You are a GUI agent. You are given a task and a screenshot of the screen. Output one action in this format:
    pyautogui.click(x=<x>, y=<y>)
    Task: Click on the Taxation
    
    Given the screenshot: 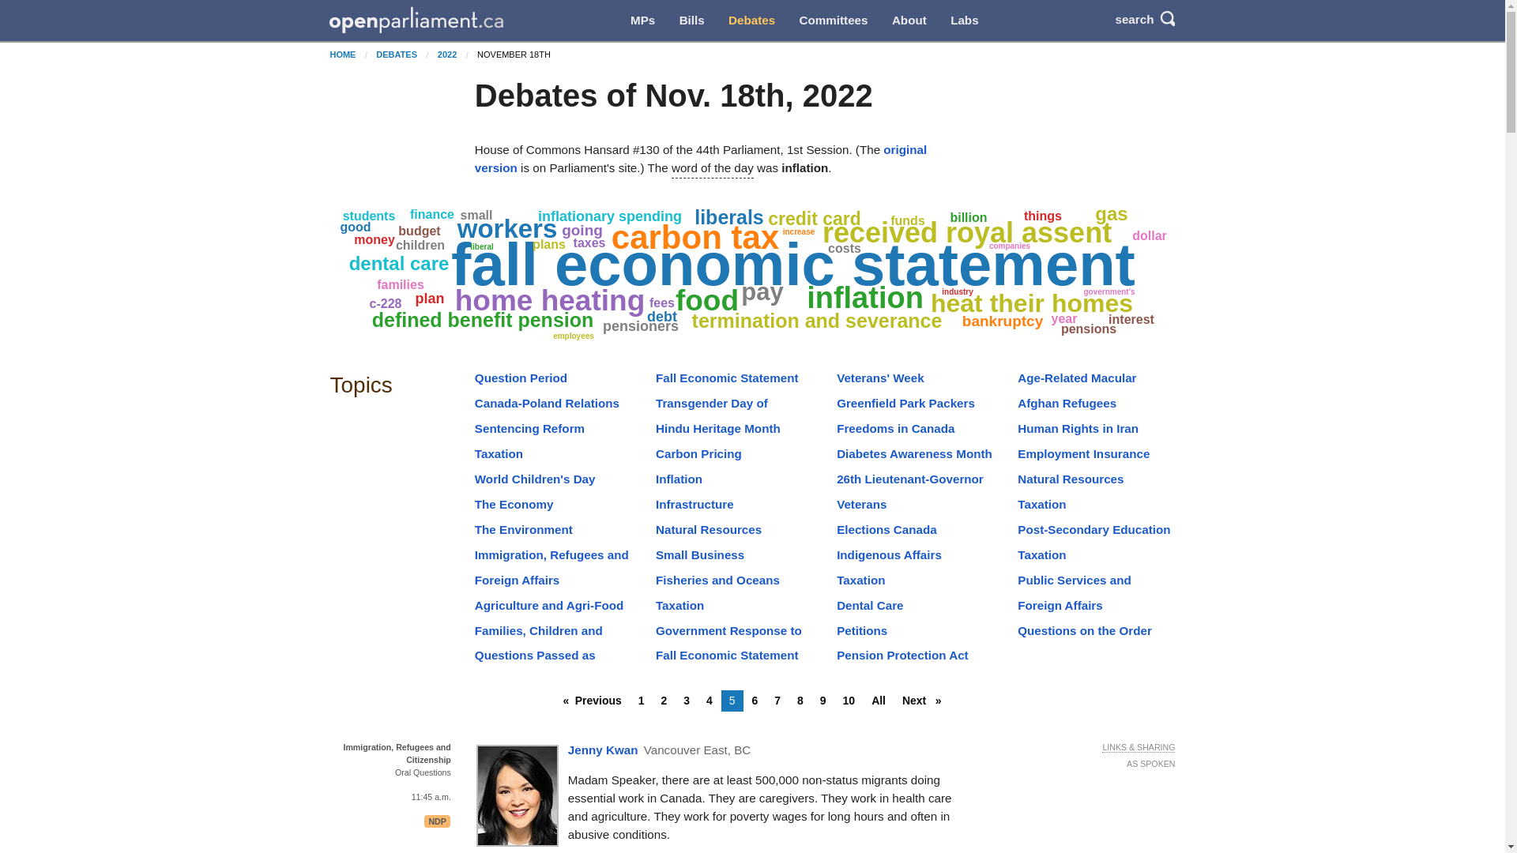 What is the action you would take?
    pyautogui.click(x=499, y=453)
    